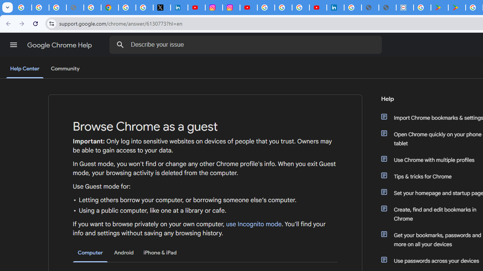 The image size is (483, 271). I want to click on Describe your issue, so click(247, 44).